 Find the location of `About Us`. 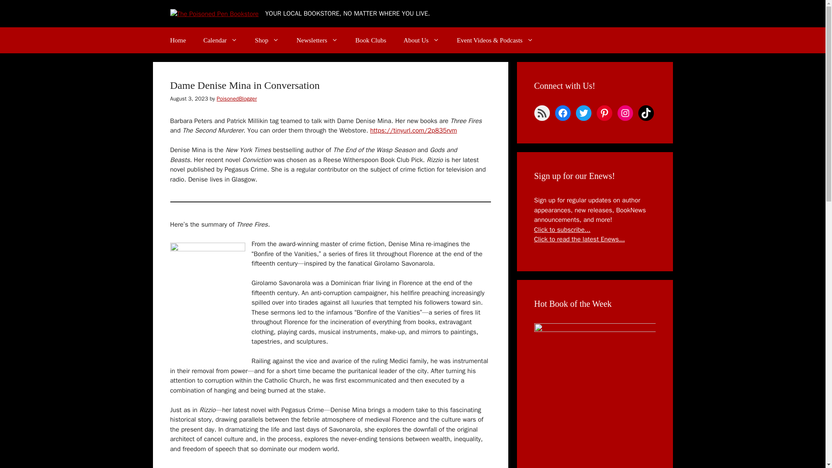

About Us is located at coordinates (421, 40).